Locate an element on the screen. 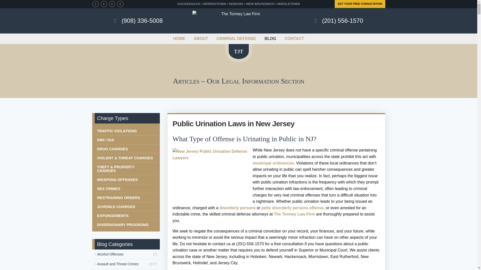 The width and height of the screenshot is (481, 270). disorderly persons is located at coordinates (237, 208).